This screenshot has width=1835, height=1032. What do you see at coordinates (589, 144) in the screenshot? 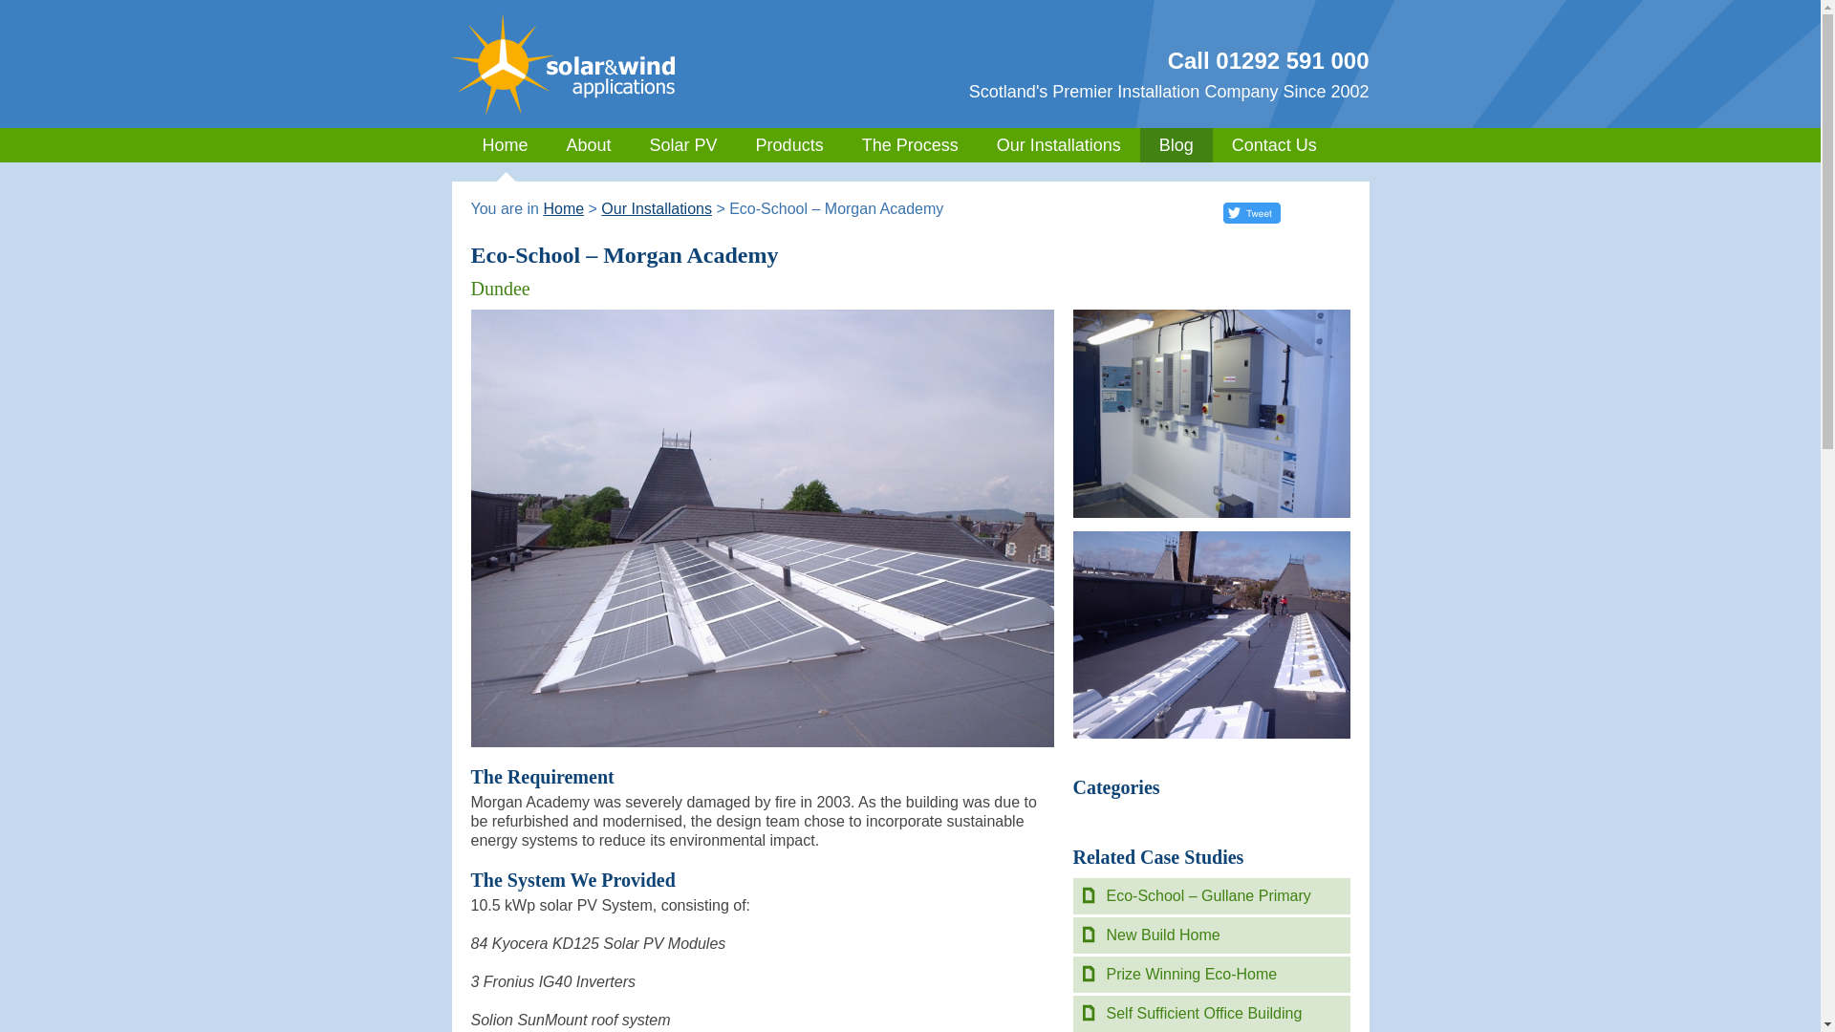
I see `About` at bounding box center [589, 144].